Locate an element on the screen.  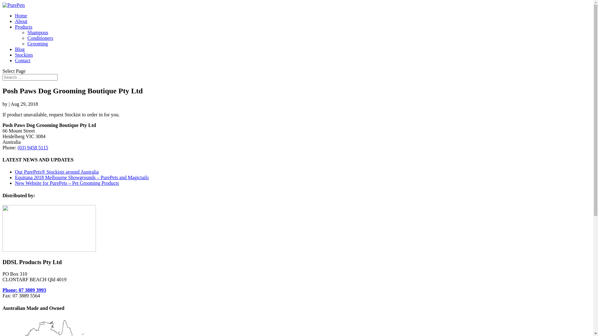
Blog is located at coordinates (20, 49).